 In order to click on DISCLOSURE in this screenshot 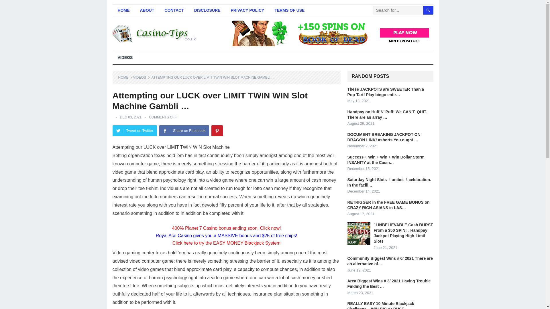, I will do `click(207, 10)`.